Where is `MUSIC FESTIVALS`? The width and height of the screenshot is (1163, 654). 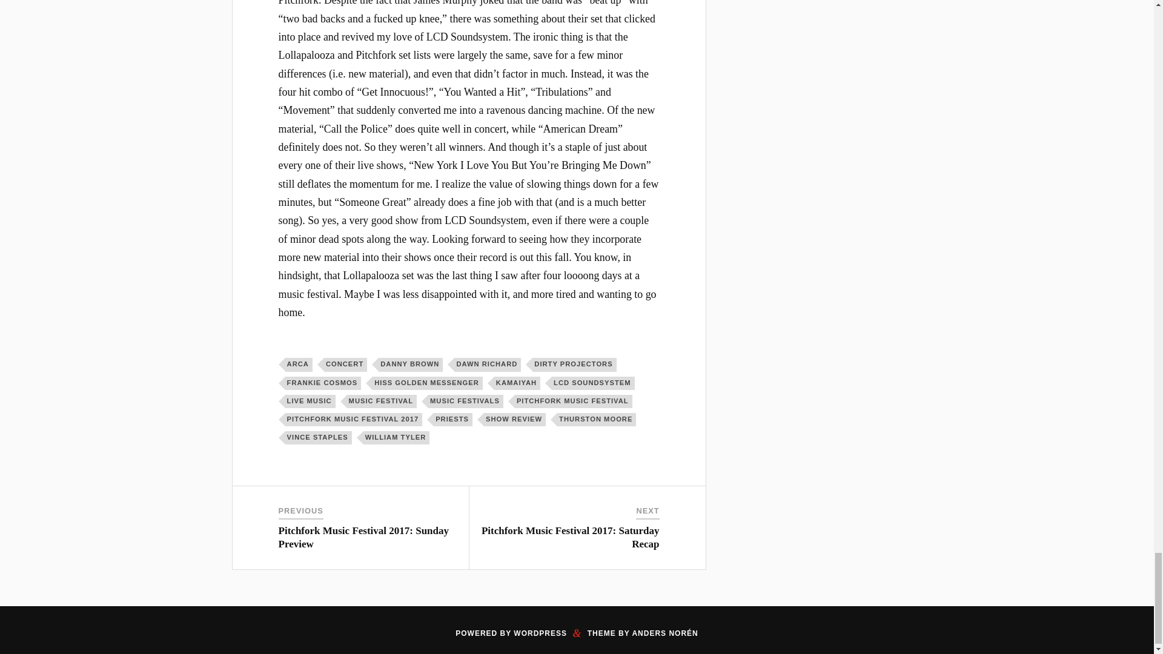
MUSIC FESTIVALS is located at coordinates (465, 401).